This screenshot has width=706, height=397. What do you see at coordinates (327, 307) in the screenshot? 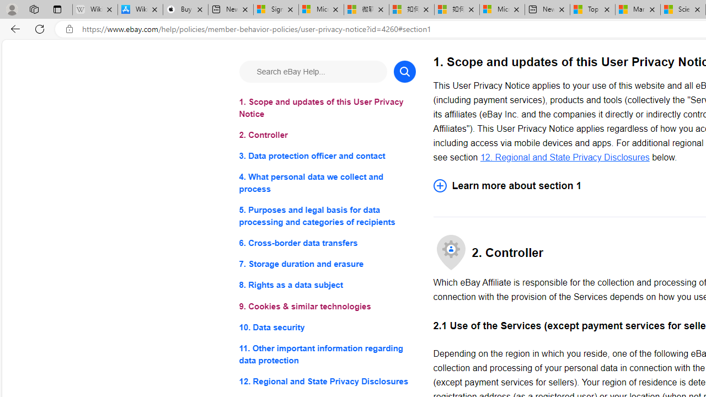
I see `9. Cookies & similar technologies` at bounding box center [327, 307].